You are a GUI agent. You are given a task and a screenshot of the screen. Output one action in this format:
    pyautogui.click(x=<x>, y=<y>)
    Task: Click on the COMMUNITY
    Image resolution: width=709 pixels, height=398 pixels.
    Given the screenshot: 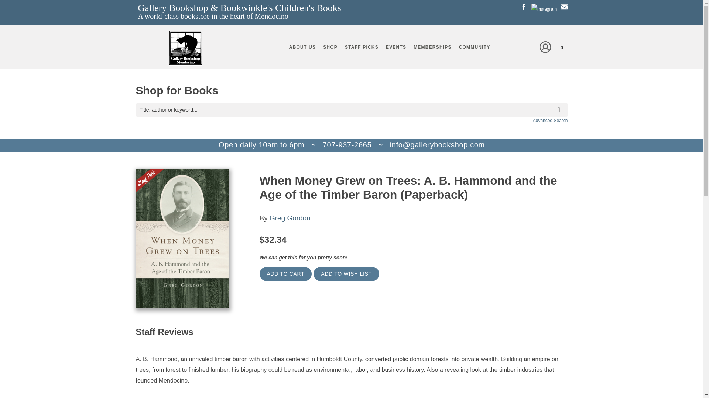 What is the action you would take?
    pyautogui.click(x=475, y=47)
    